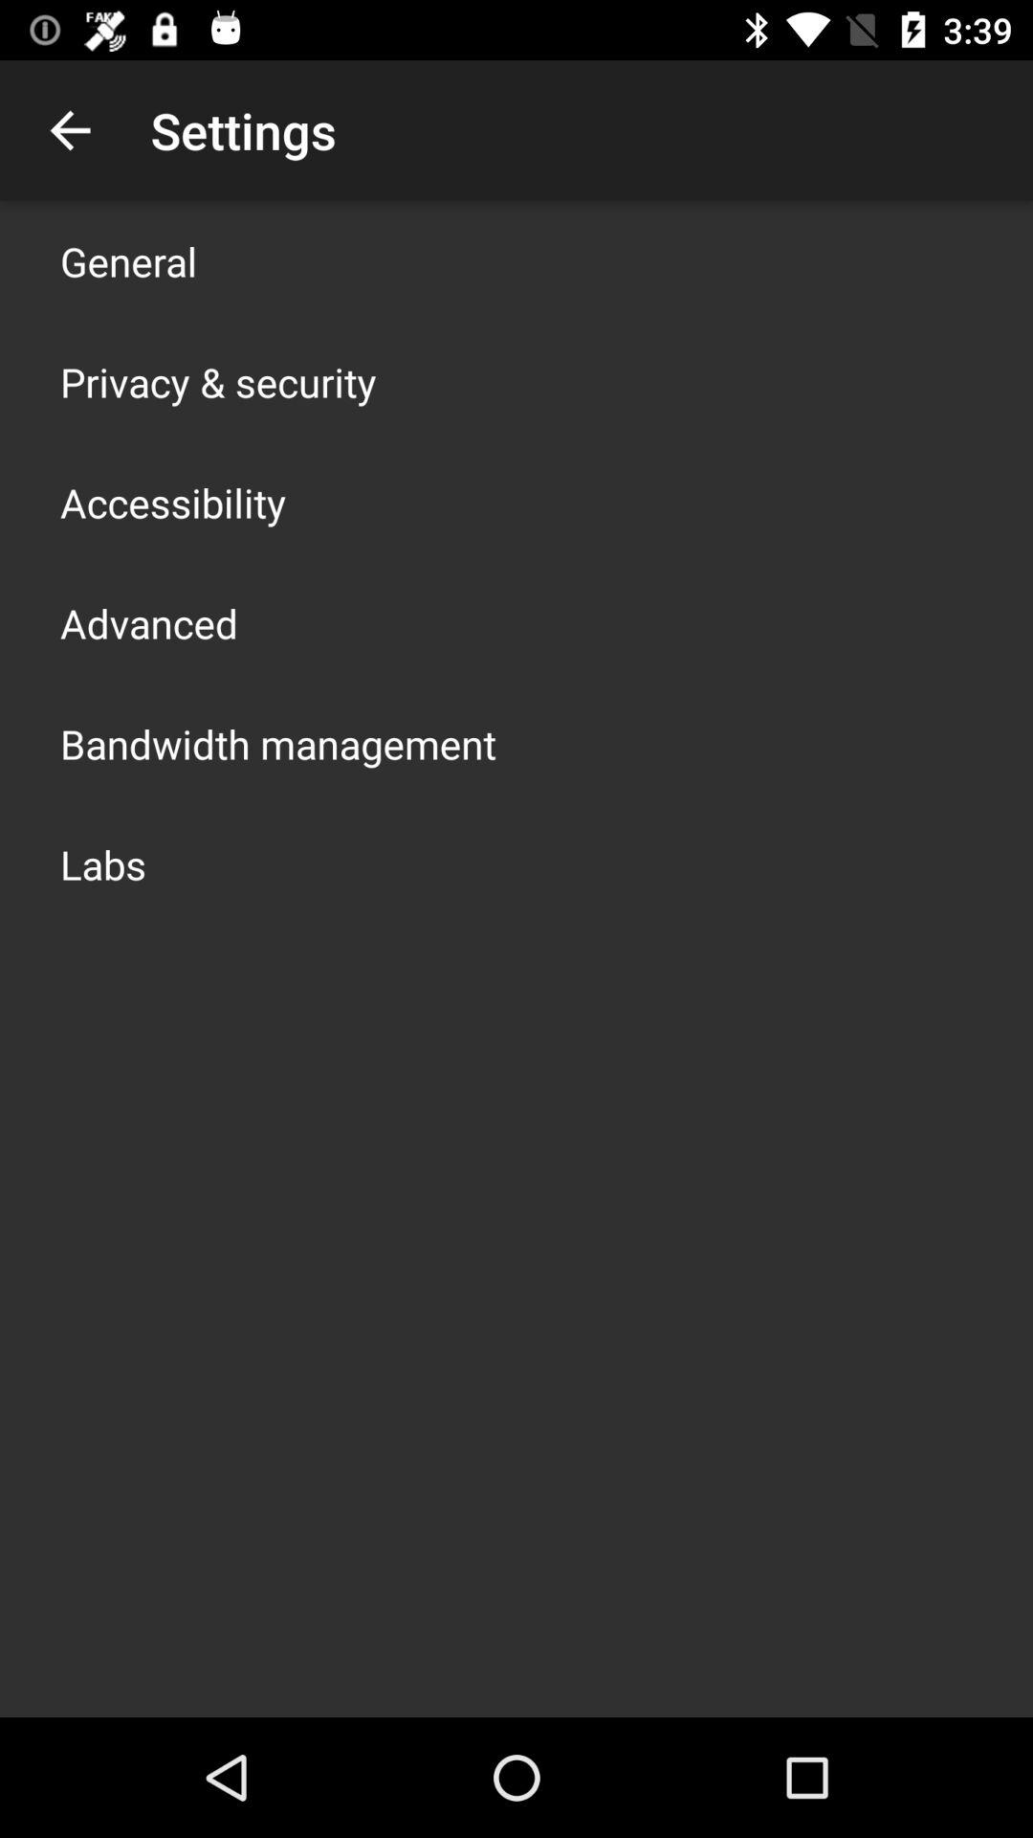 This screenshot has width=1033, height=1838. I want to click on swipe to the labs, so click(103, 863).